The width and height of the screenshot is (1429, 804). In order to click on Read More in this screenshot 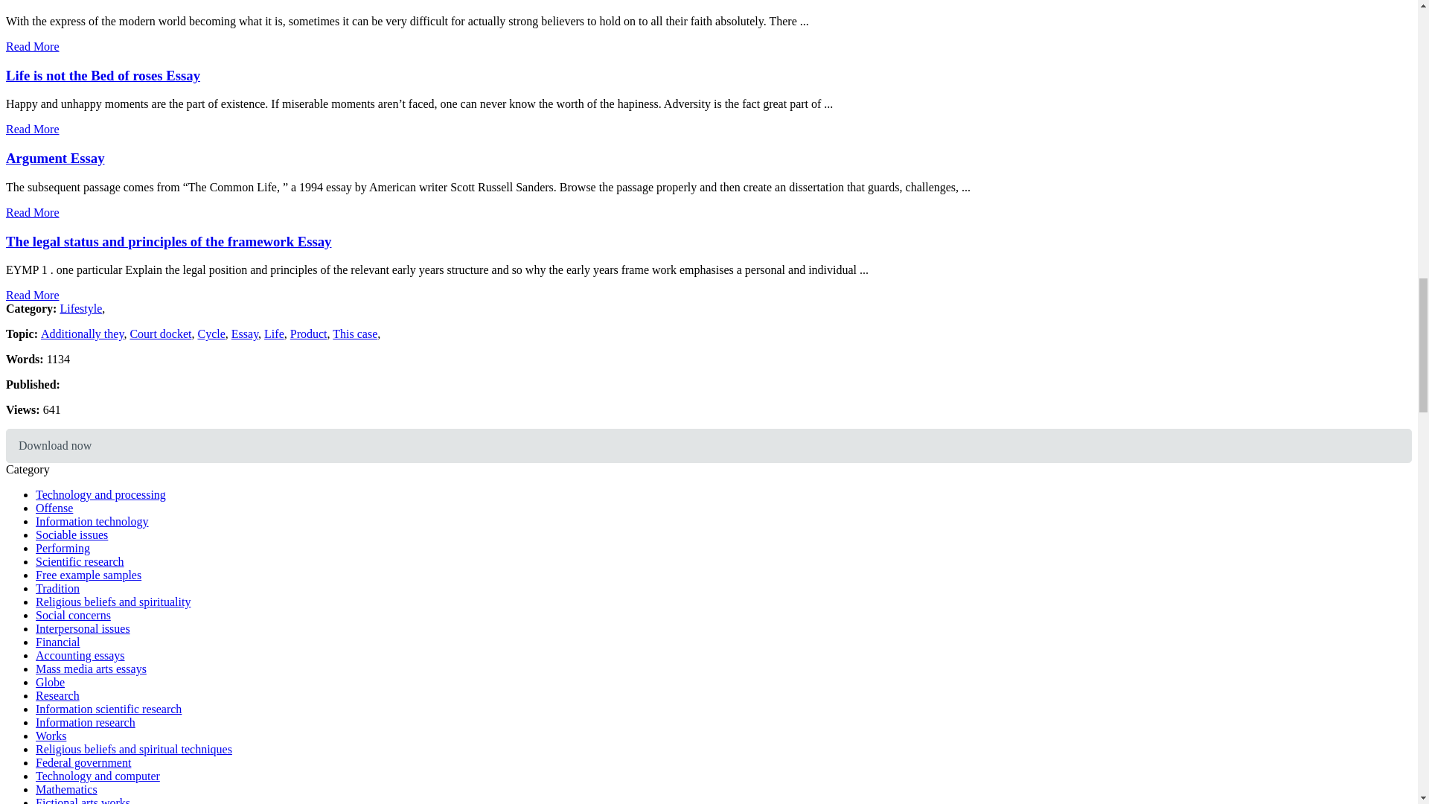, I will do `click(33, 295)`.